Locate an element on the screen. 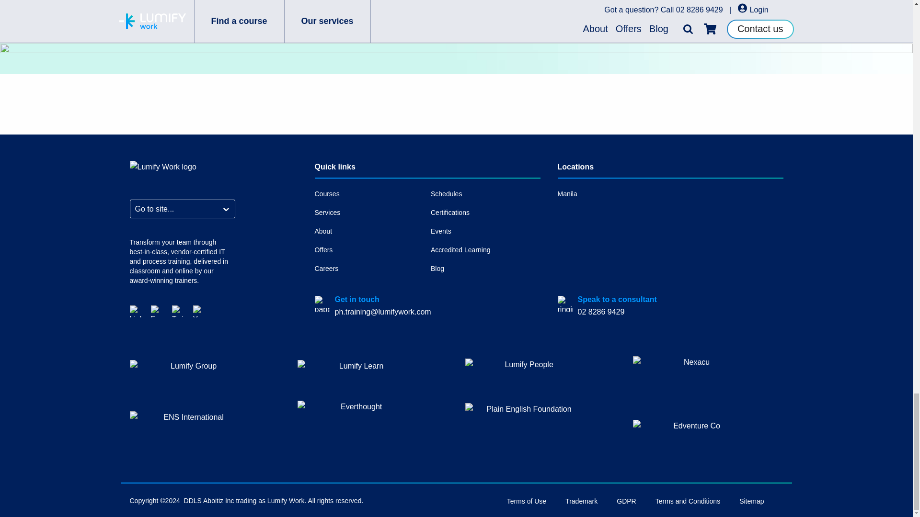  Careers is located at coordinates (369, 268).